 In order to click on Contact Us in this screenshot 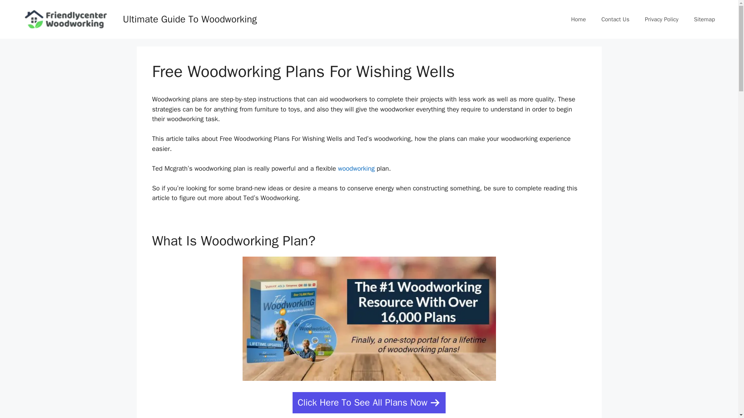, I will do `click(615, 19)`.